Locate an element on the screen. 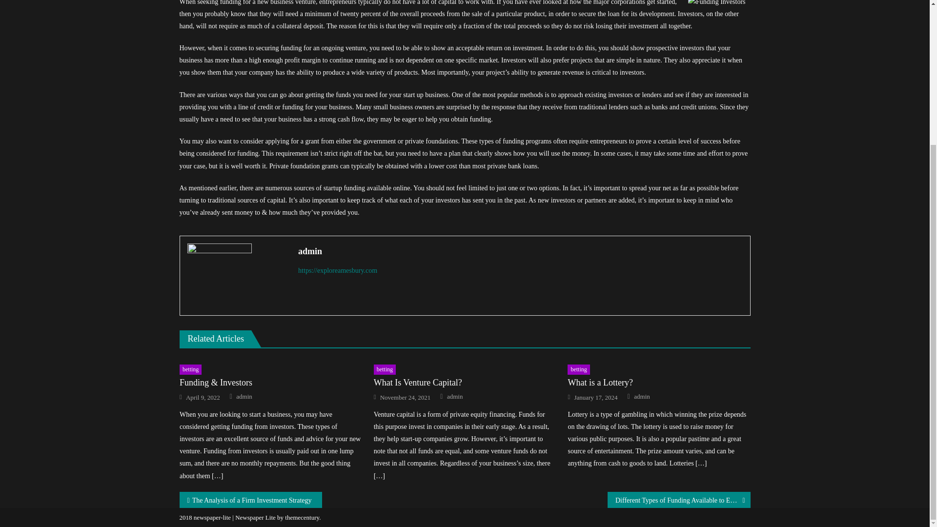  admin is located at coordinates (520, 251).